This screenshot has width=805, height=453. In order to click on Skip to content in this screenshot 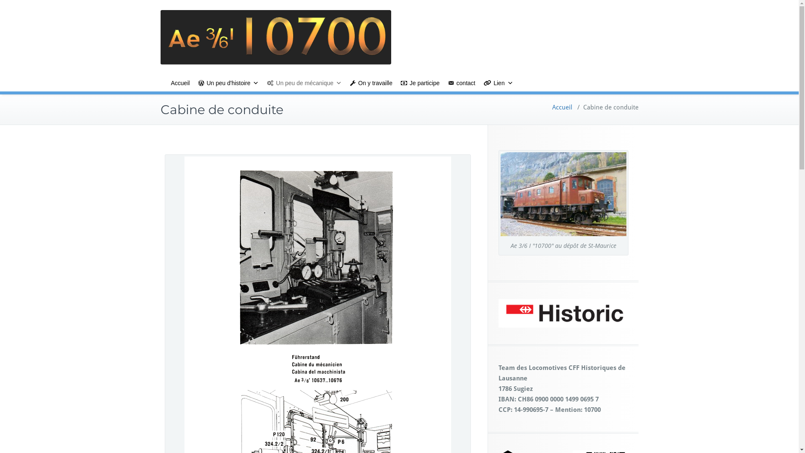, I will do `click(0, 0)`.